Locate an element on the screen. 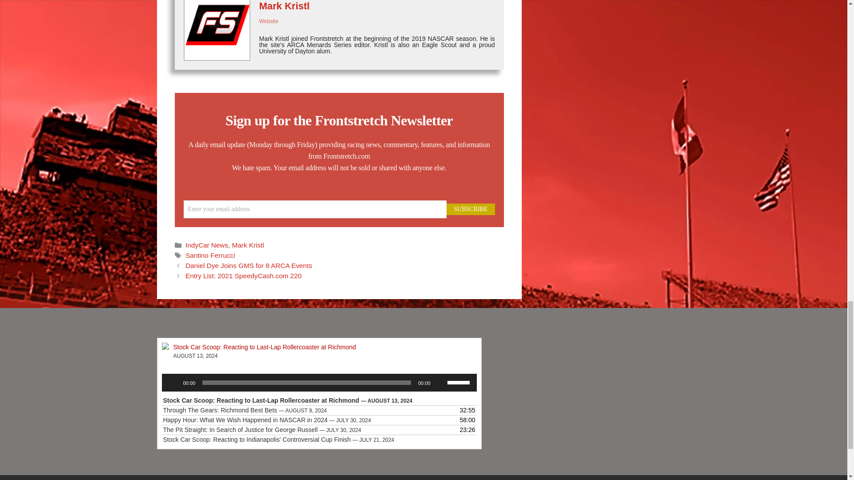 This screenshot has height=480, width=854. Play is located at coordinates (173, 382).